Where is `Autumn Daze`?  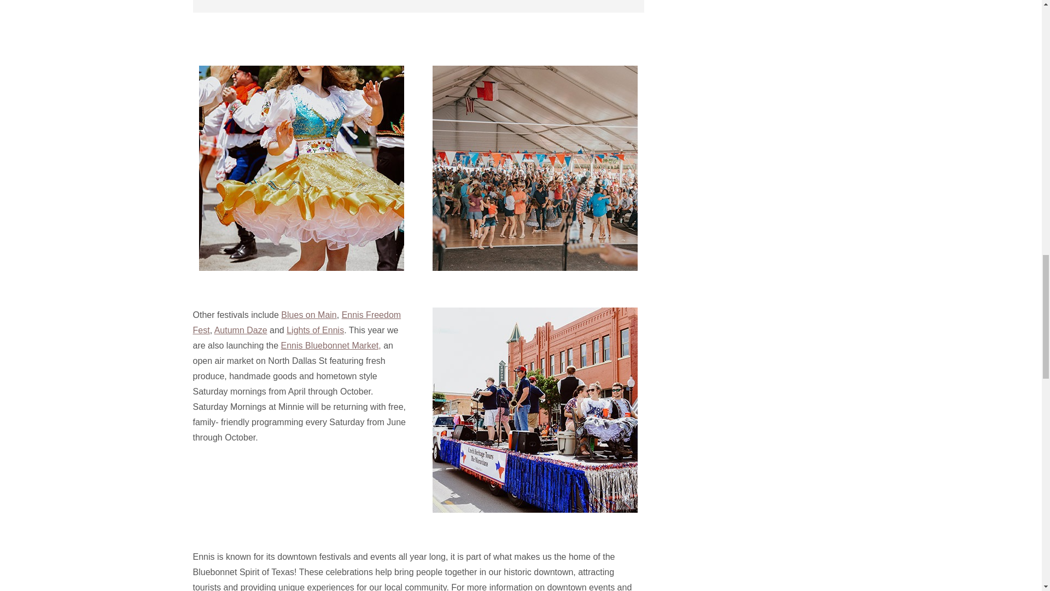 Autumn Daze is located at coordinates (241, 329).